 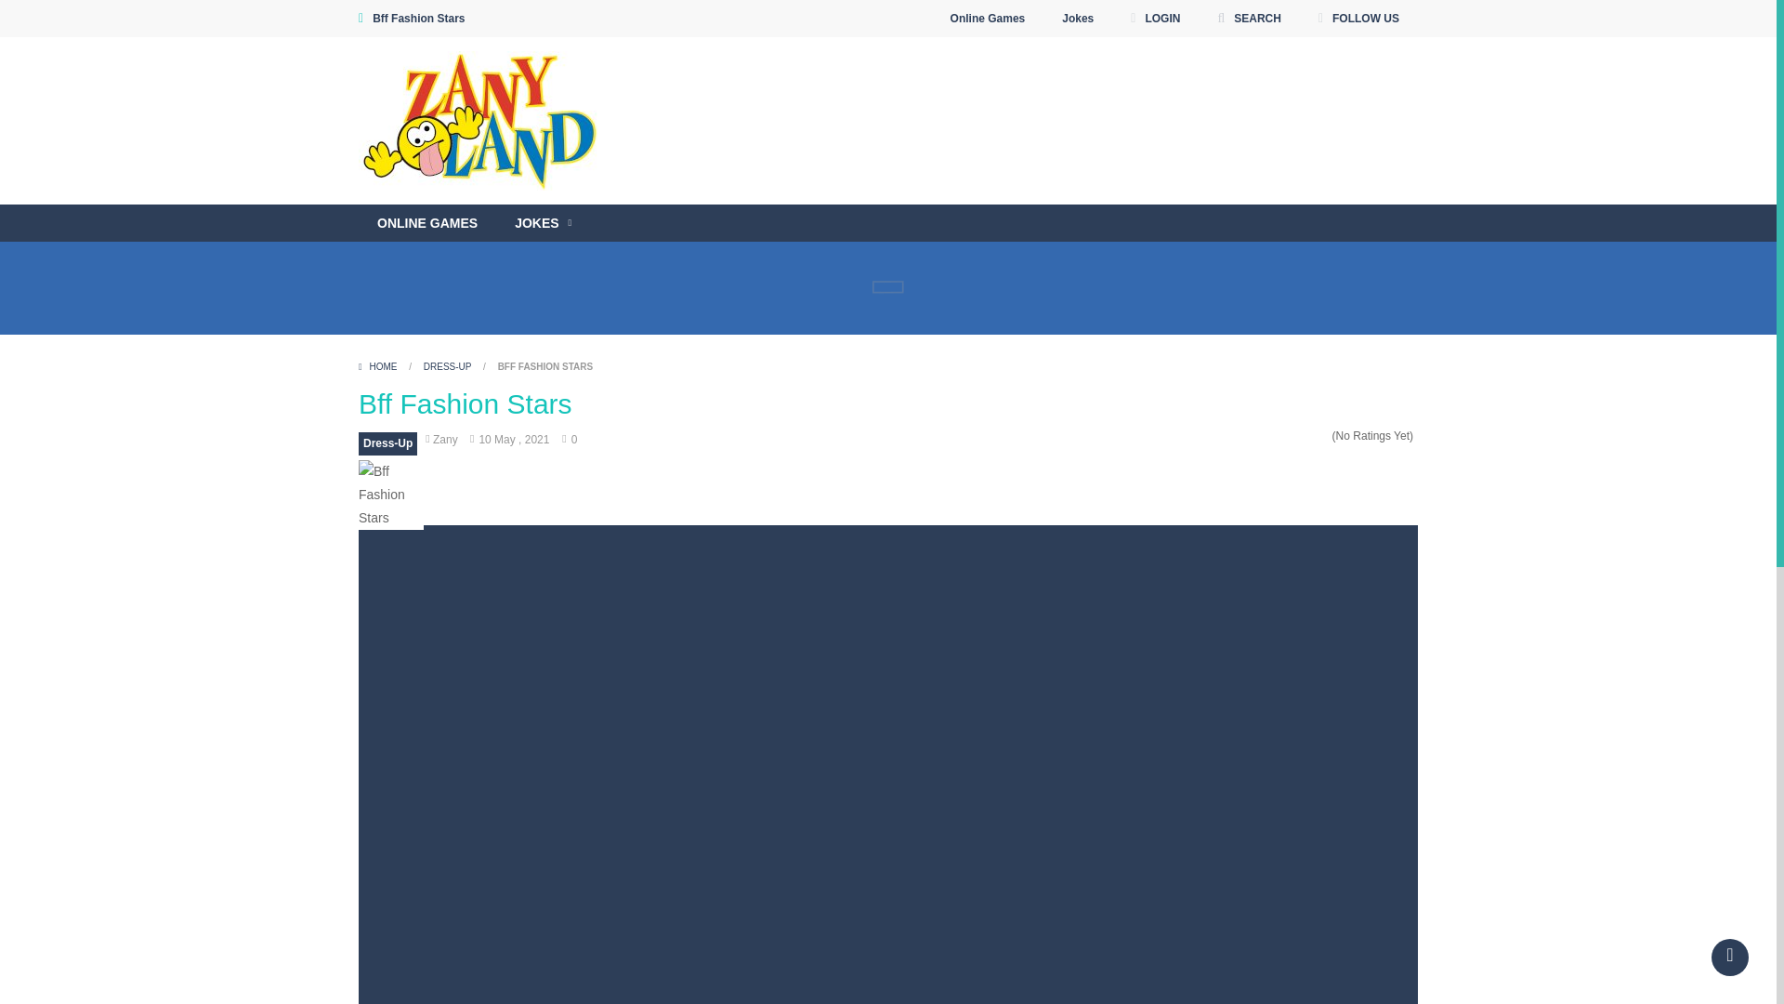 I want to click on LOGIN, so click(x=1154, y=19).